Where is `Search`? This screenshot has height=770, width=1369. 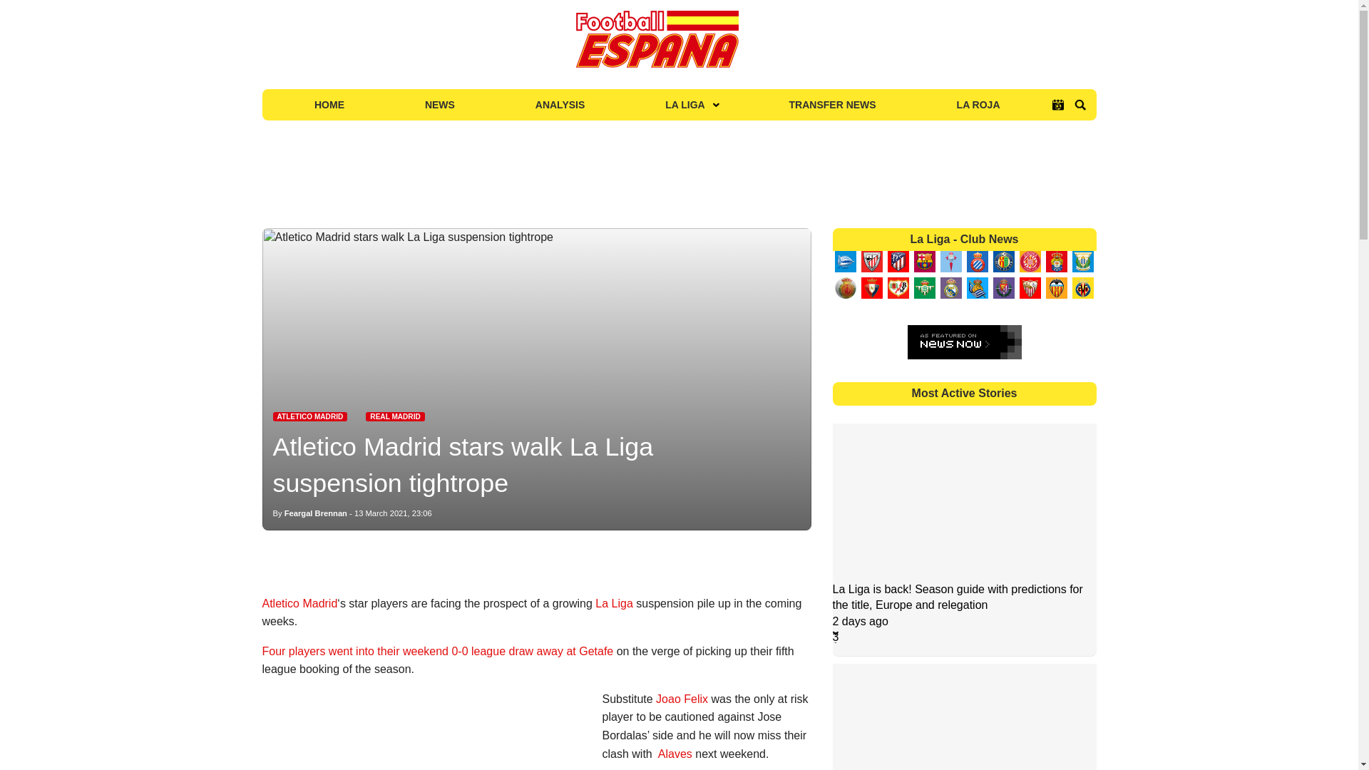 Search is located at coordinates (1080, 105).